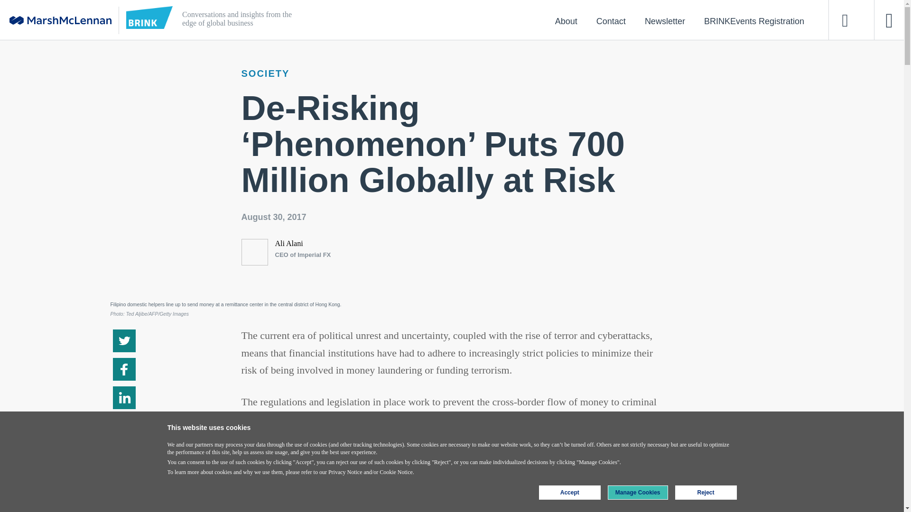  I want to click on Financial Action Task Force, so click(319, 485).